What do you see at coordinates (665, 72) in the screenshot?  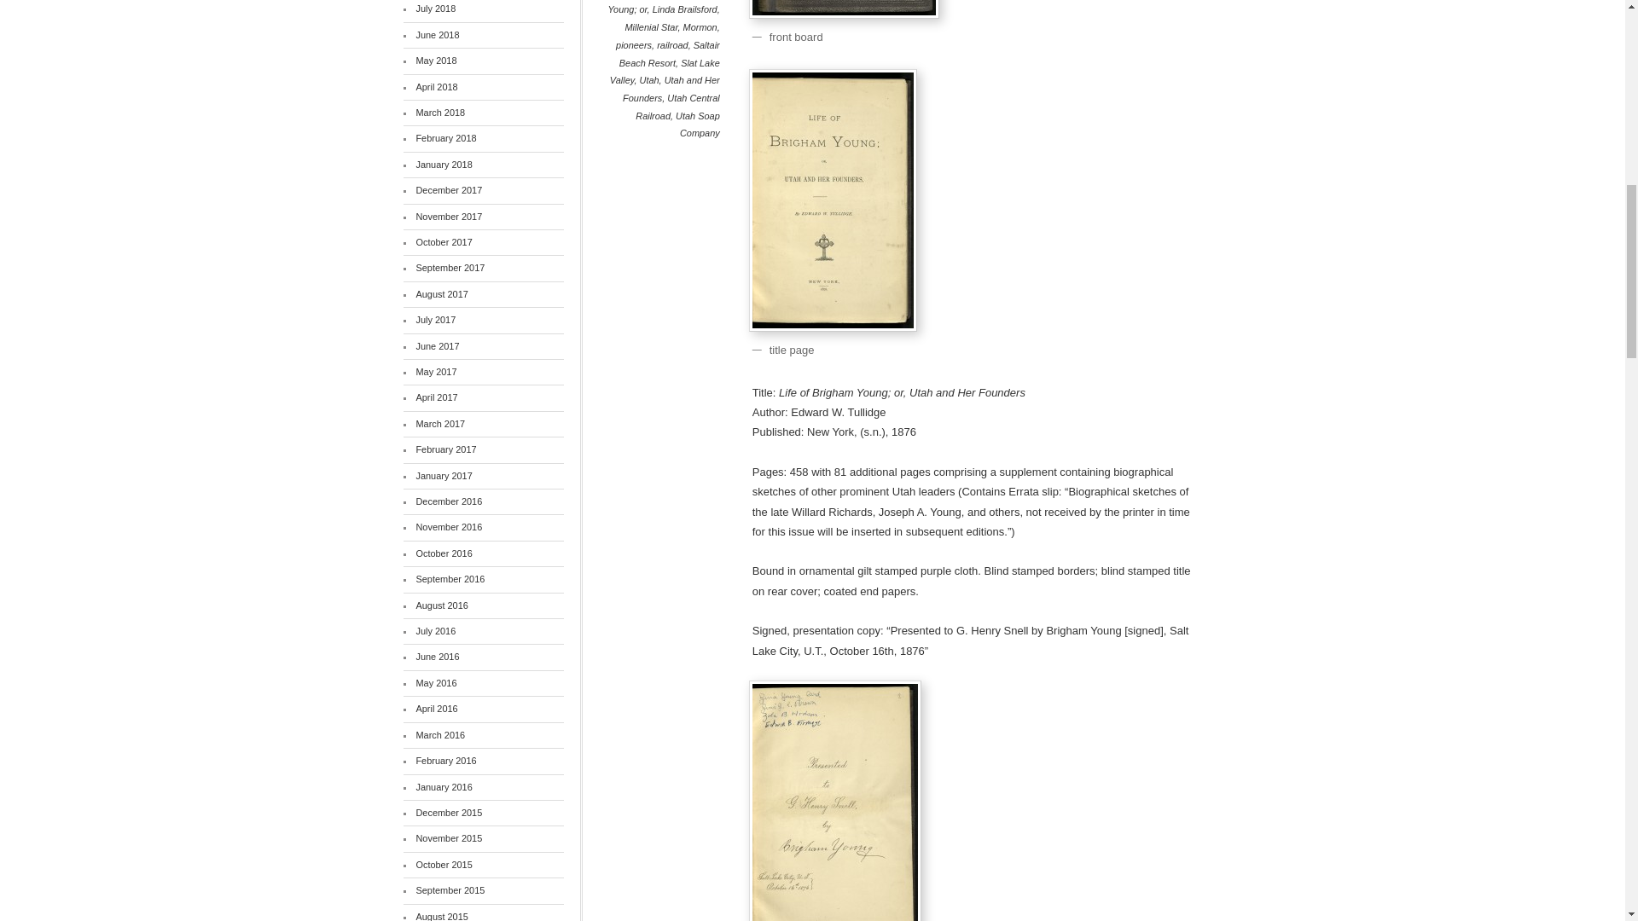 I see `Slat Lake Valley` at bounding box center [665, 72].